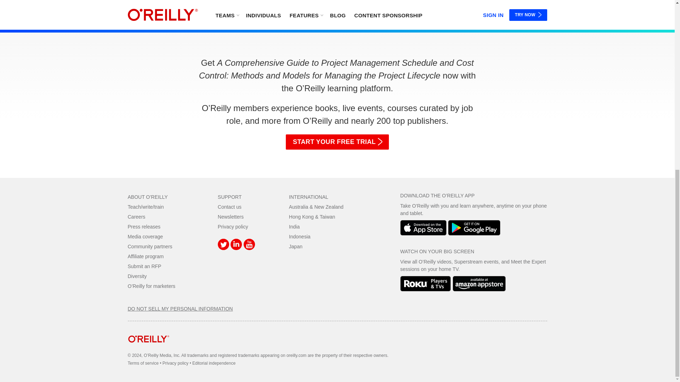 The image size is (680, 382). I want to click on Affiliate program, so click(146, 256).